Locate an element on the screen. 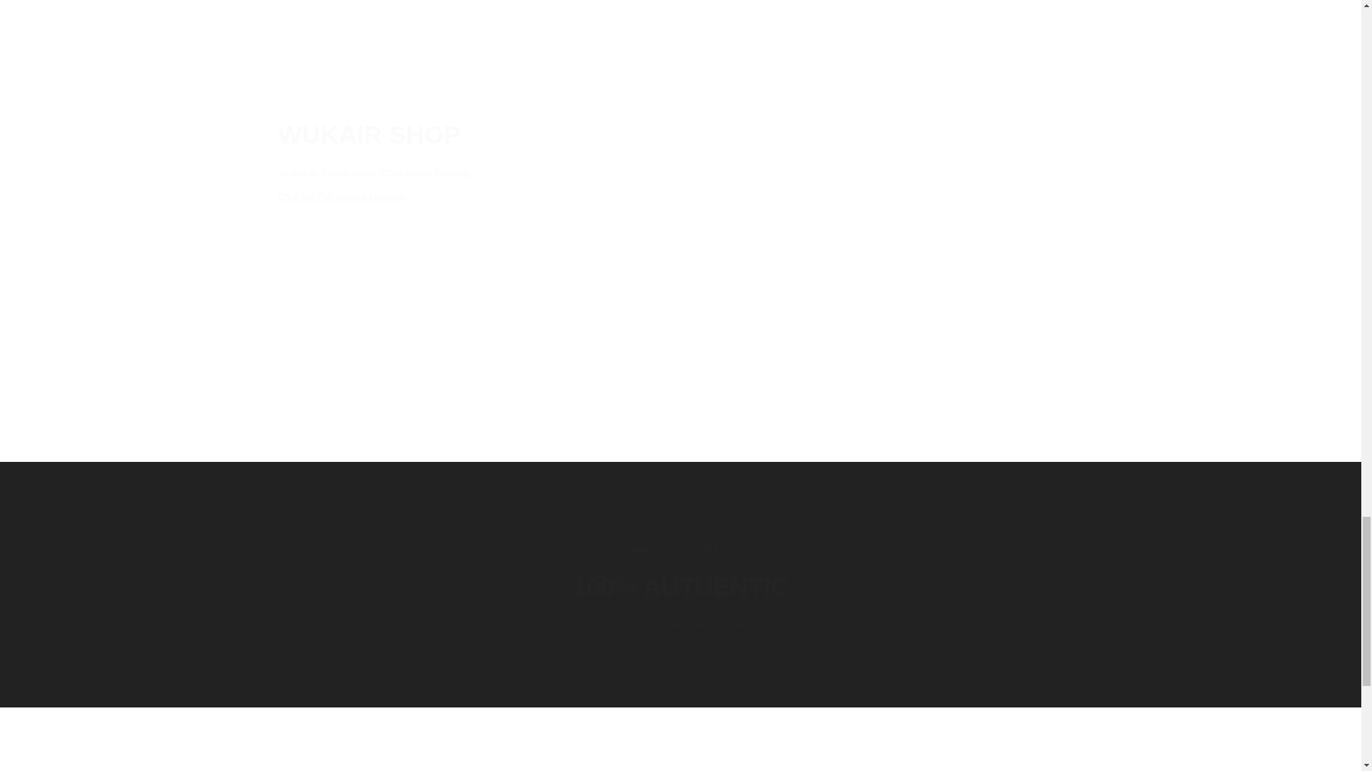 The image size is (1372, 771). PRINCESS COSMETICS is located at coordinates (680, 550).